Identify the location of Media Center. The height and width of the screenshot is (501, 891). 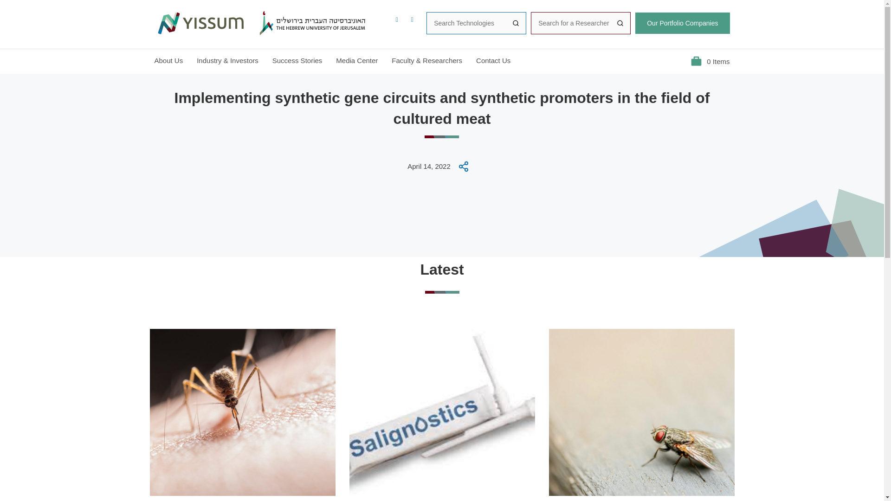
(356, 60).